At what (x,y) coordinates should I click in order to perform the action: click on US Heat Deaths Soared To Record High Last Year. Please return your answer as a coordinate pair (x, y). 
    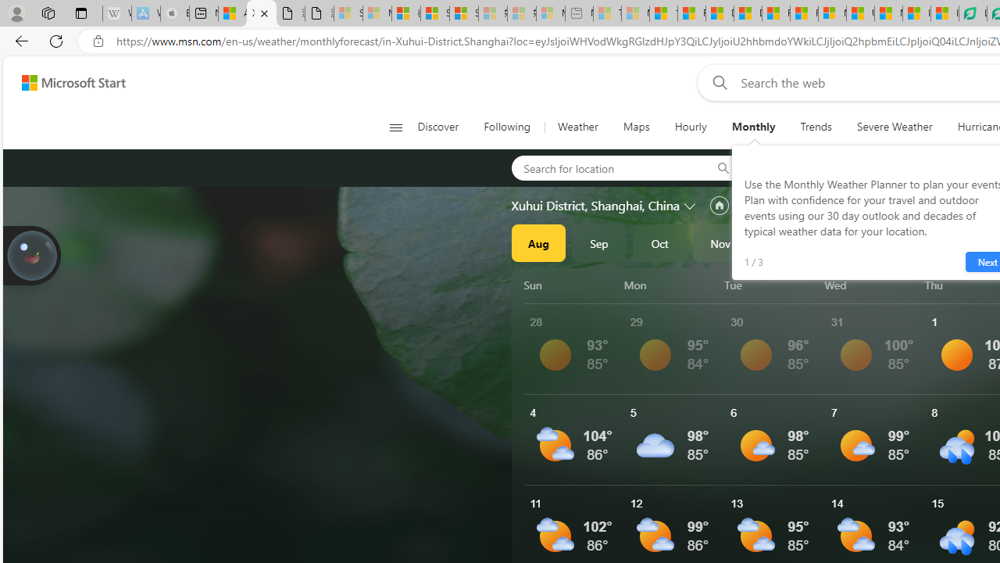
    Looking at the image, I should click on (860, 14).